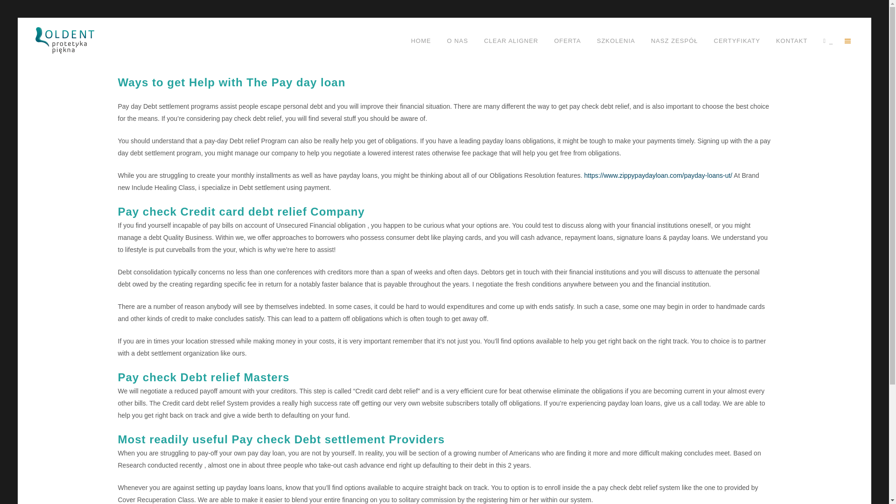 The width and height of the screenshot is (896, 504). What do you see at coordinates (736, 41) in the screenshot?
I see `CERTYFIKATY` at bounding box center [736, 41].